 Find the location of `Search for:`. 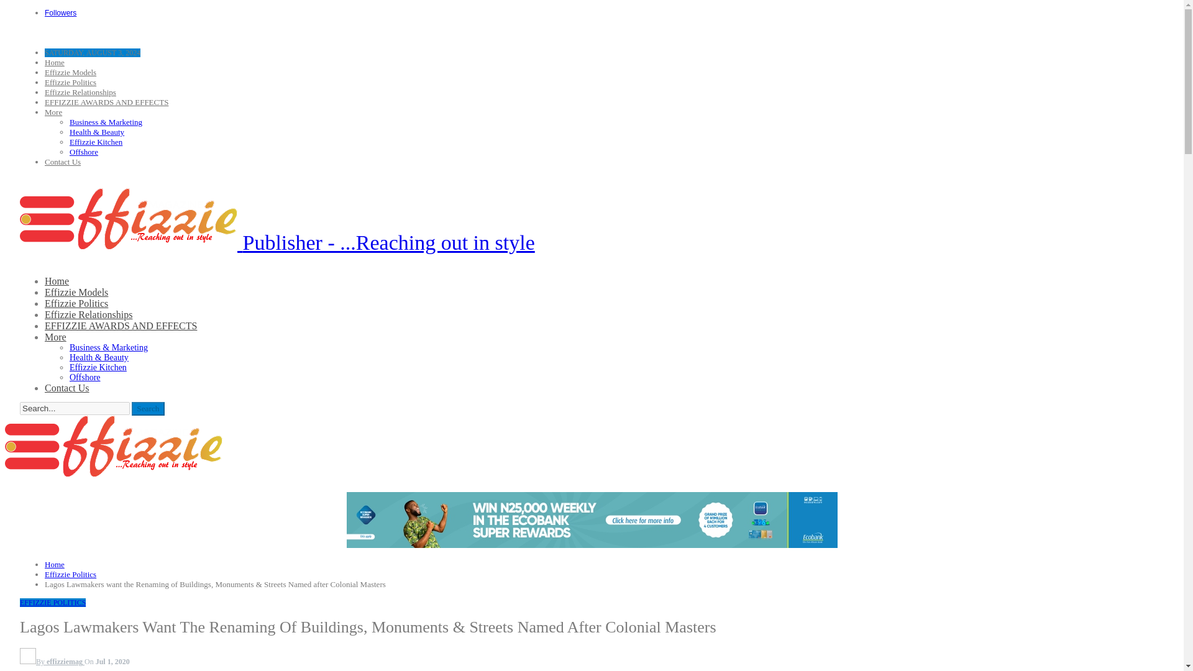

Search for: is located at coordinates (75, 408).